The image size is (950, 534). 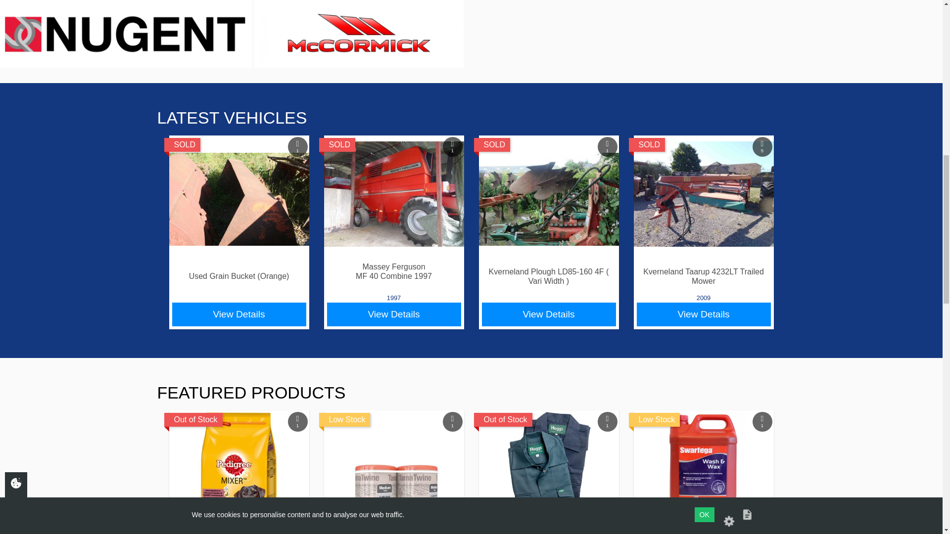 What do you see at coordinates (393, 191) in the screenshot?
I see `1` at bounding box center [393, 191].